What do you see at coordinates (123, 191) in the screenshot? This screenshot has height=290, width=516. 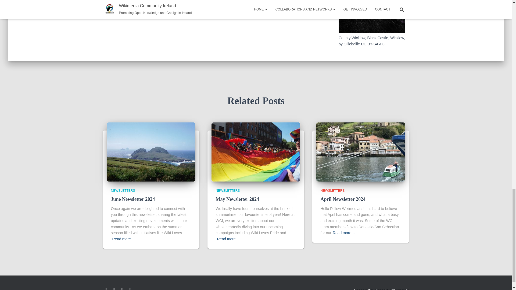 I see `NEWSLETTERS` at bounding box center [123, 191].